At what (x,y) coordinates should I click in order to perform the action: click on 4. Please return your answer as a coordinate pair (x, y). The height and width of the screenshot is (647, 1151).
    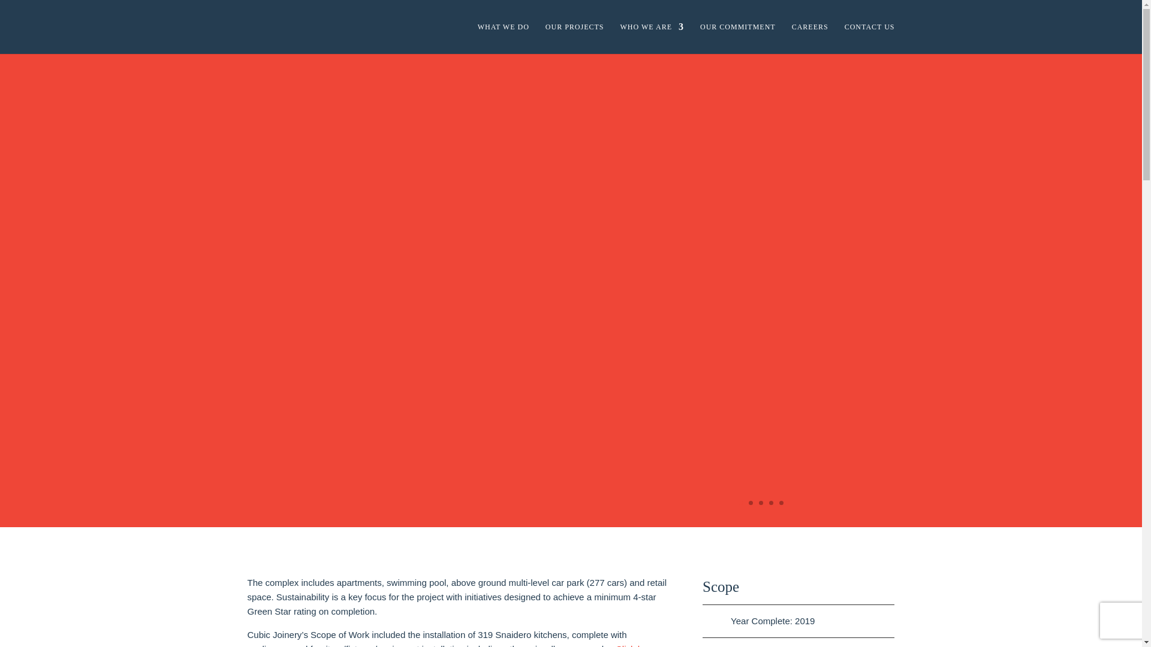
    Looking at the image, I should click on (771, 503).